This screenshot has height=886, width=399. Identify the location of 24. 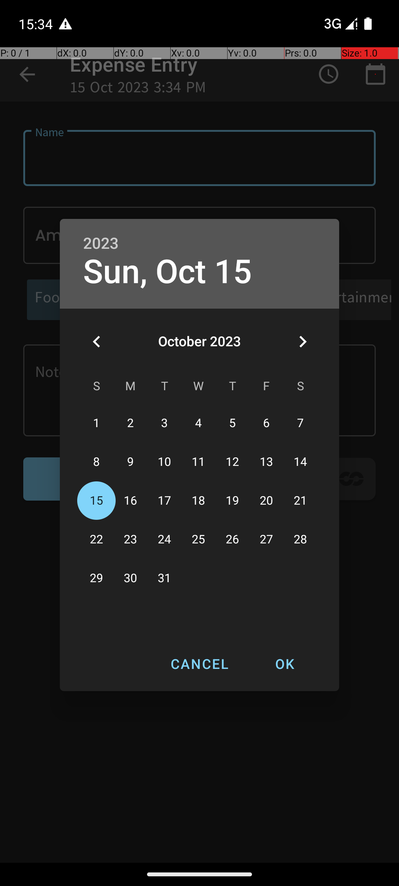
(164, 540).